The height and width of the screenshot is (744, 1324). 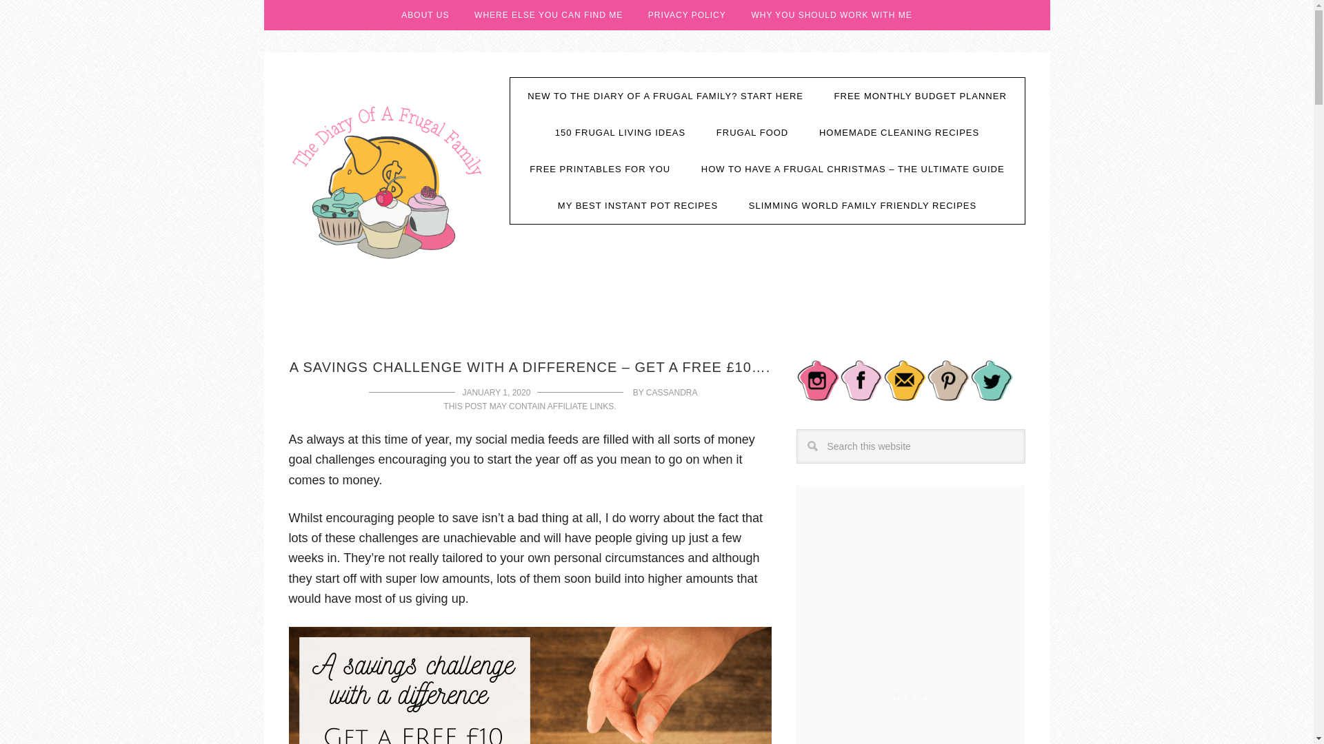 I want to click on ABOUT US, so click(x=425, y=15).